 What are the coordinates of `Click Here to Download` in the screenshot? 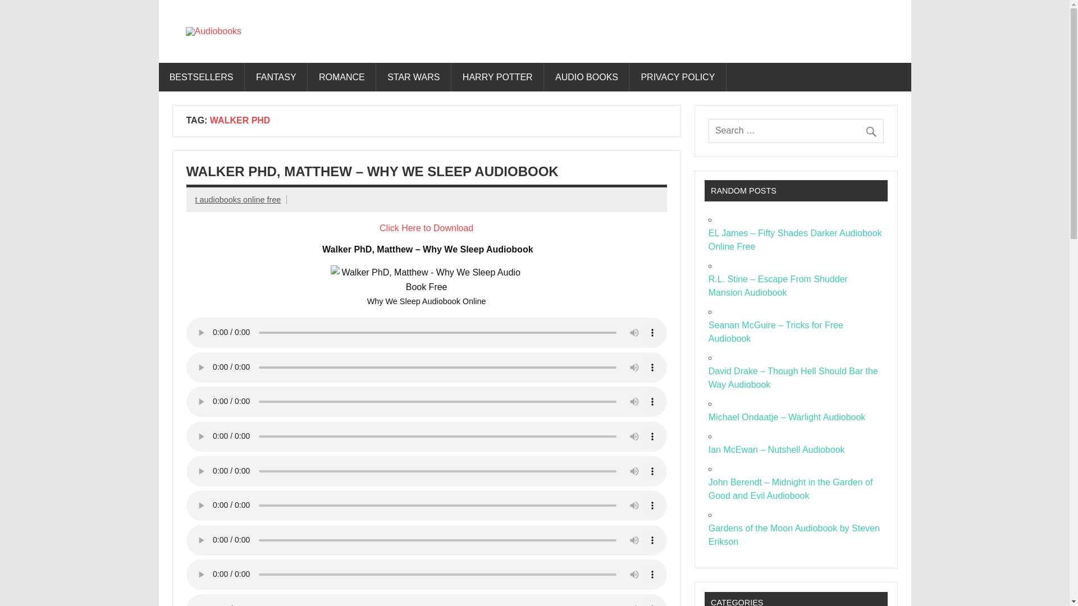 It's located at (426, 228).